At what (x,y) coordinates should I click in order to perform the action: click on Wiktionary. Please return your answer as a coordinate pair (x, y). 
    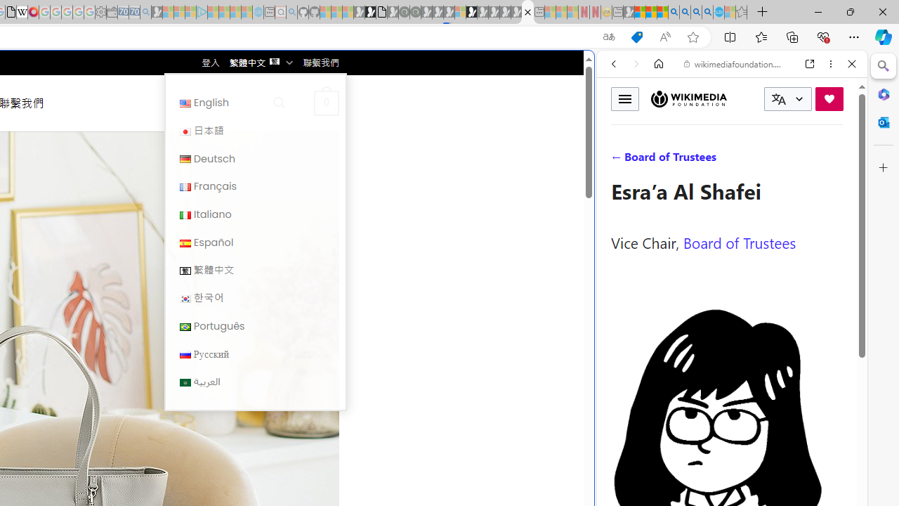
    Looking at the image, I should click on (726, 470).